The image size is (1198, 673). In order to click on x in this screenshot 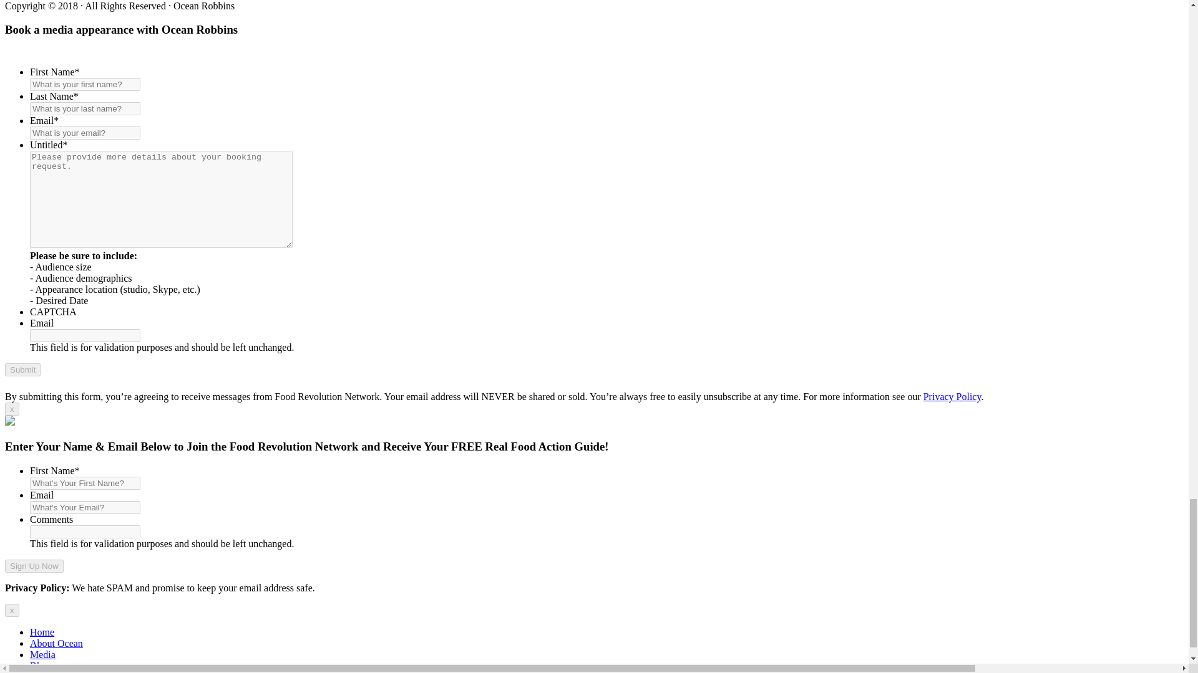, I will do `click(11, 409)`.